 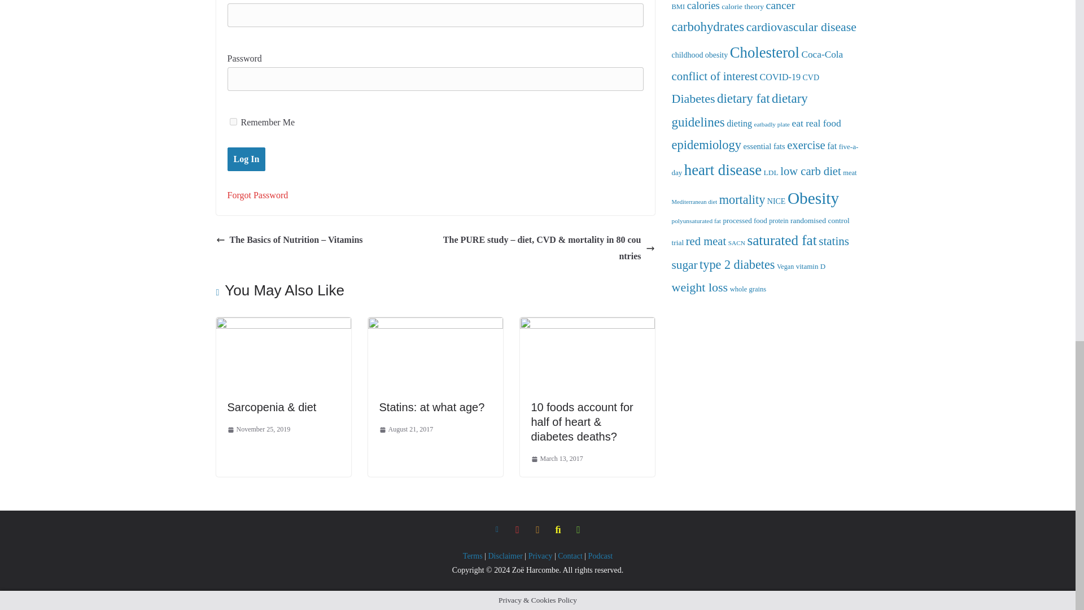 I want to click on Log In, so click(x=246, y=159).